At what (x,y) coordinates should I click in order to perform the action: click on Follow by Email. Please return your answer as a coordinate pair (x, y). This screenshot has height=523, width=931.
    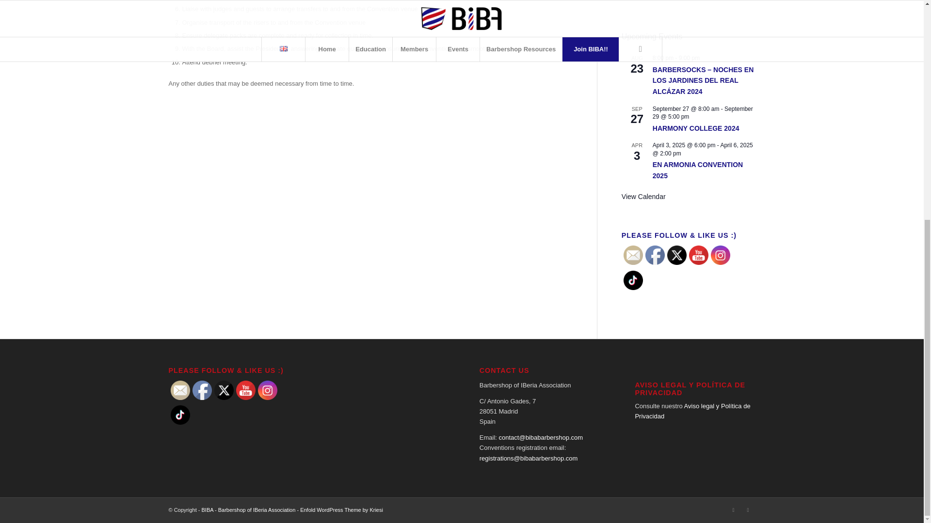
    Looking at the image, I should click on (633, 255).